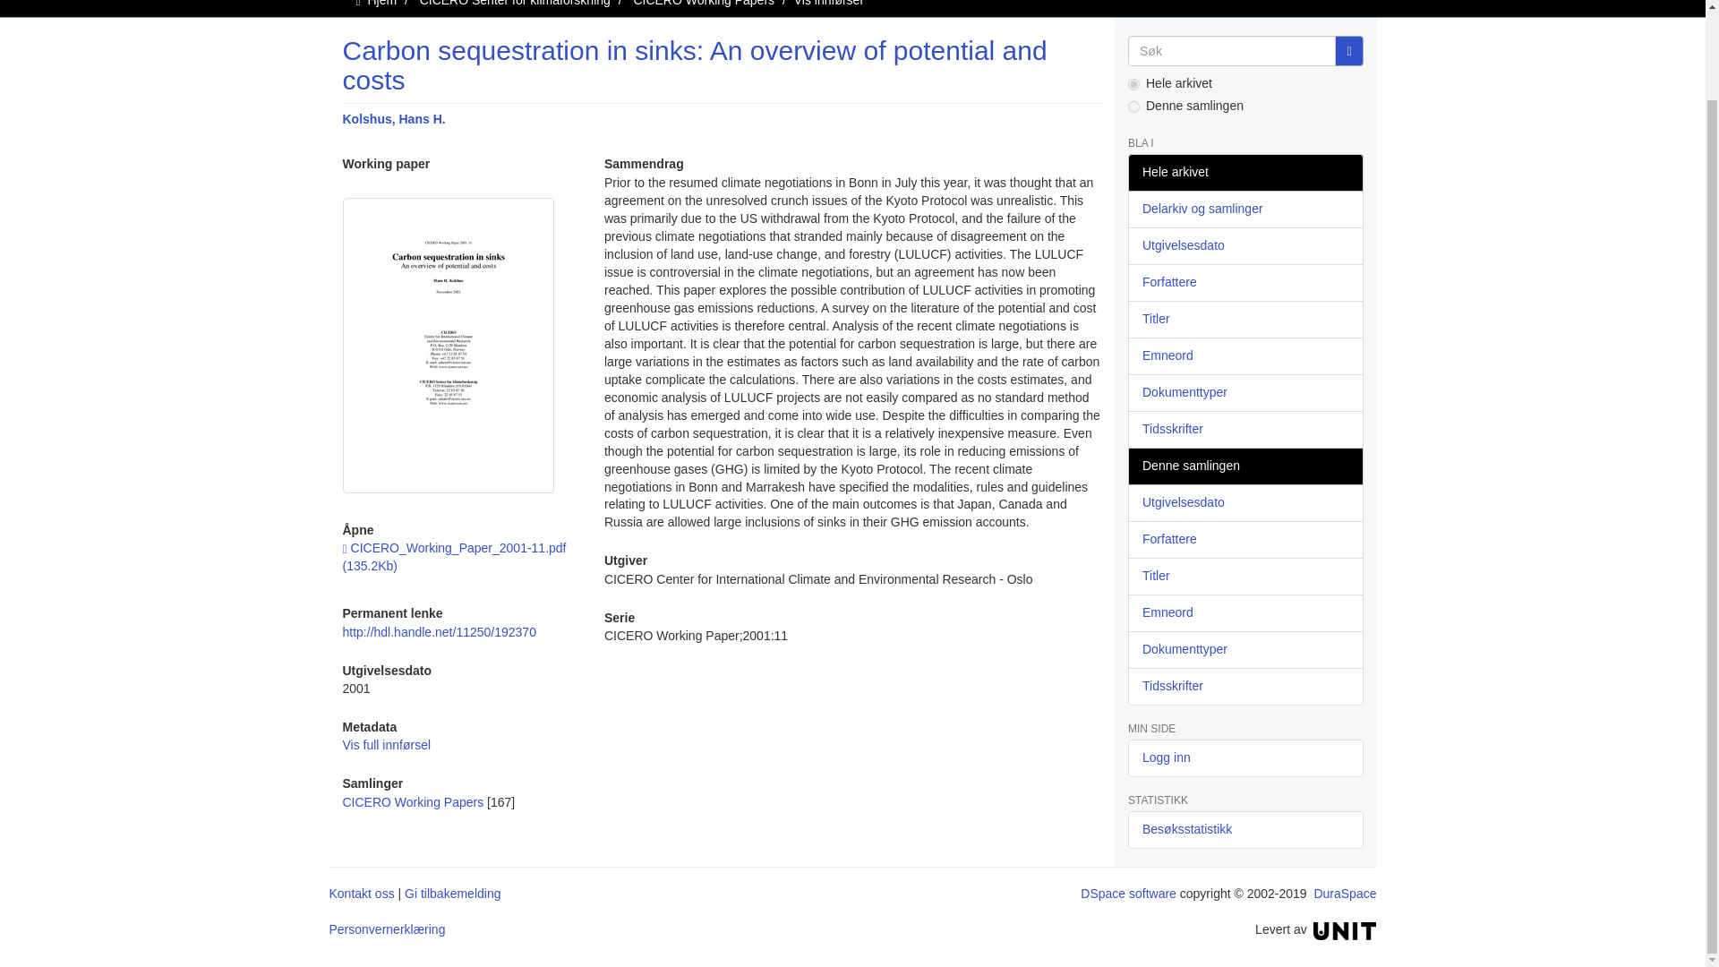 This screenshot has width=1719, height=967. Describe the element at coordinates (412, 801) in the screenshot. I see `CICERO Working Papers` at that location.